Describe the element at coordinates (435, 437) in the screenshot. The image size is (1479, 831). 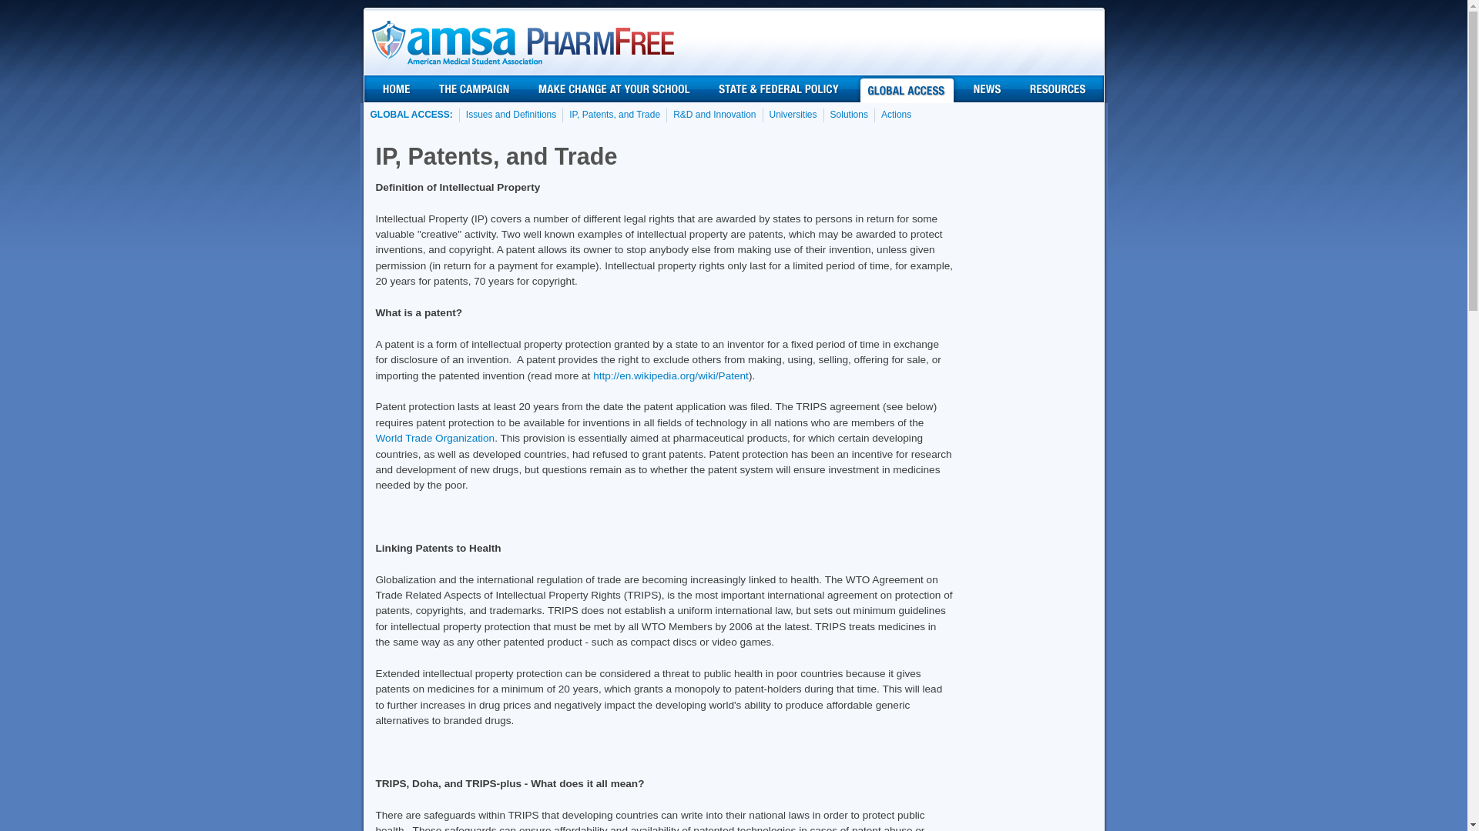
I see `World Trade Organization` at that location.